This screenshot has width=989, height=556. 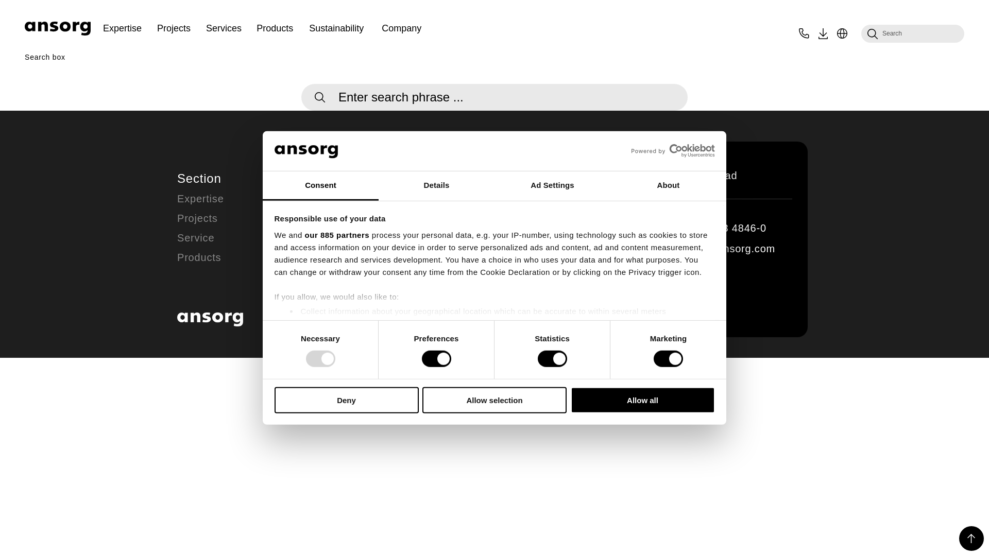 I want to click on Search, so click(x=913, y=34).